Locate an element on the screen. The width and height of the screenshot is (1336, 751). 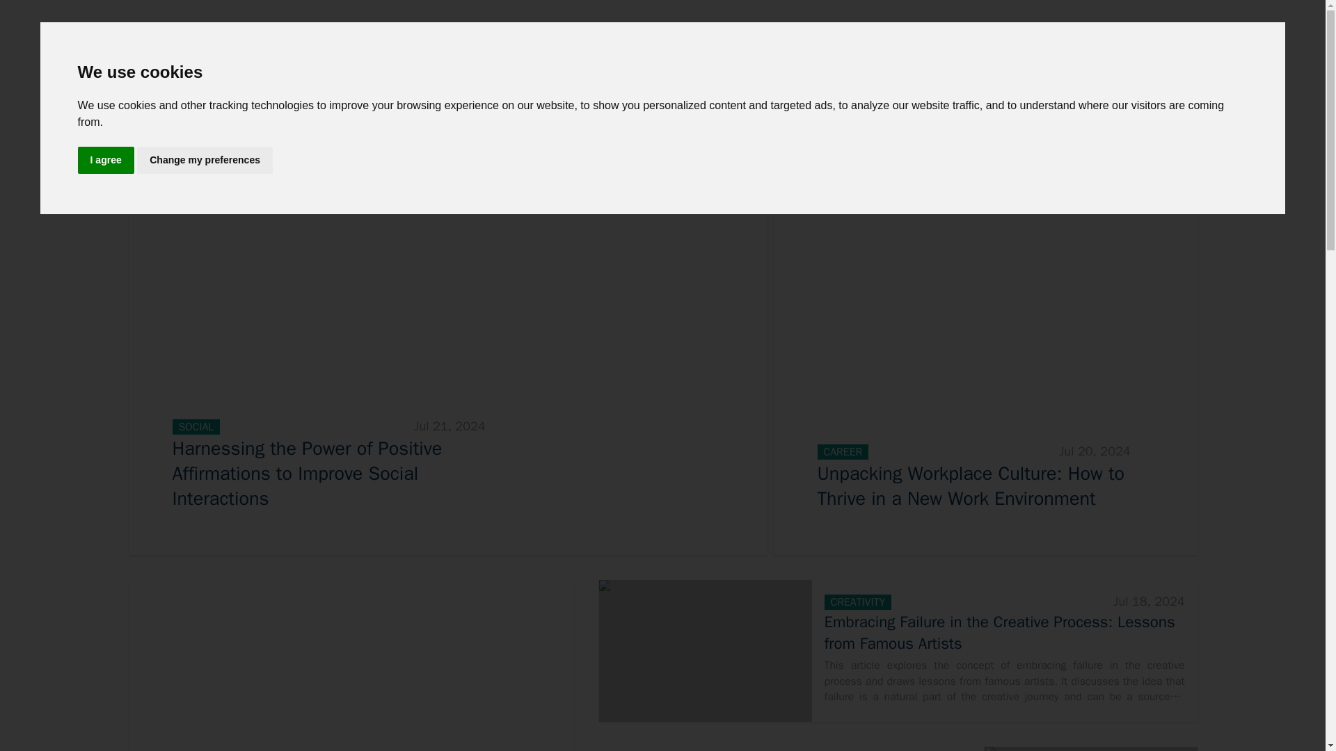
FINANCE is located at coordinates (373, 112).